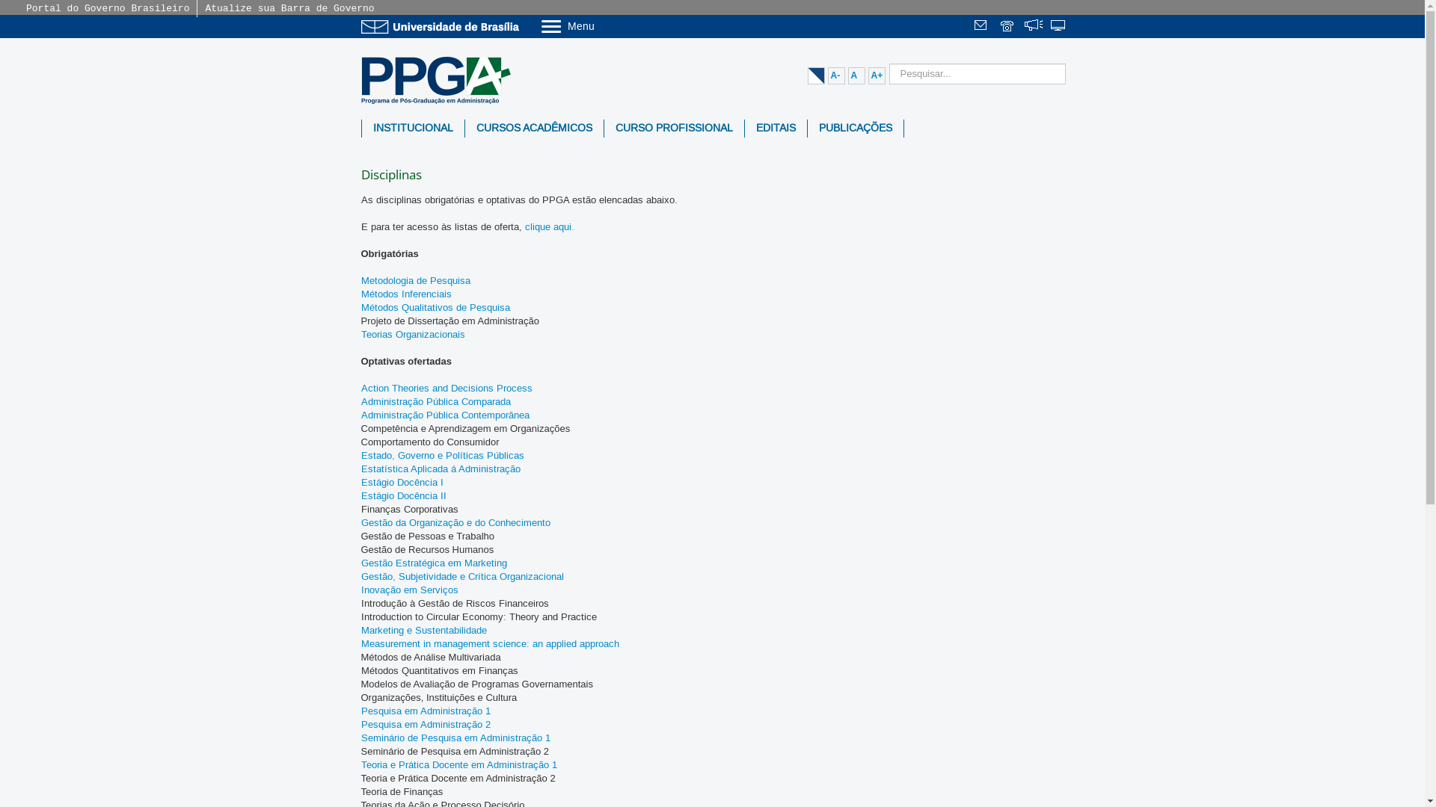 The height and width of the screenshot is (807, 1436). Describe the element at coordinates (1034, 27) in the screenshot. I see ` ` at that location.